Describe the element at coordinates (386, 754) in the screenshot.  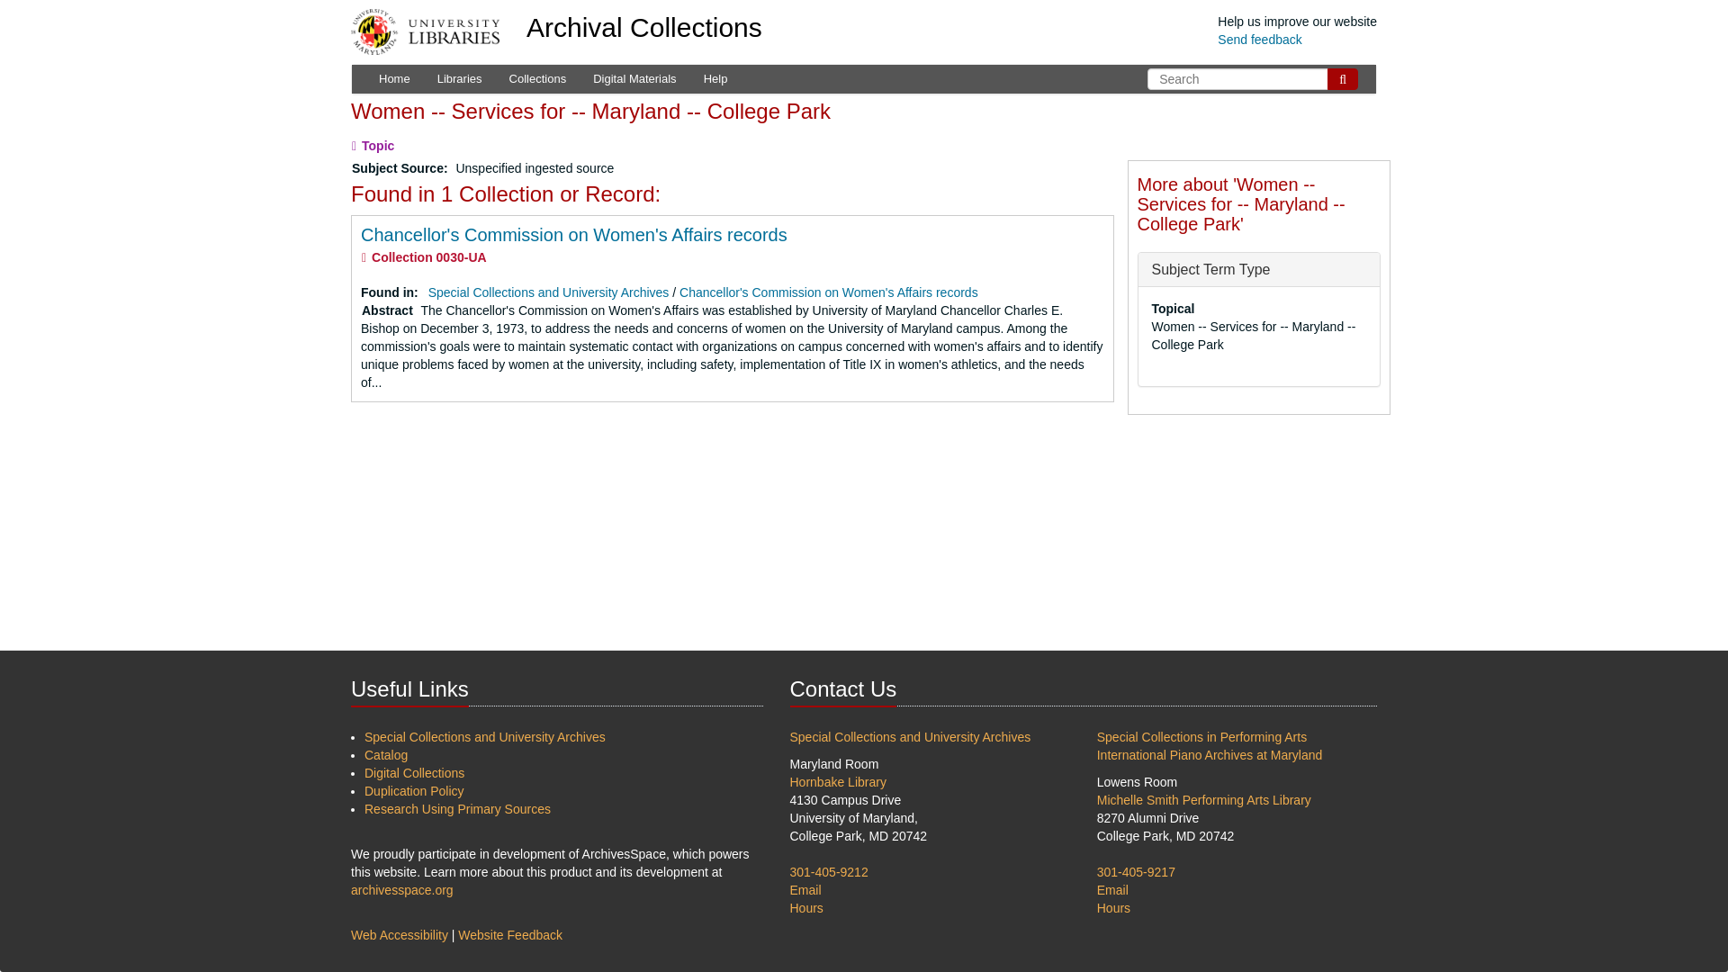
I see `Catalog` at that location.